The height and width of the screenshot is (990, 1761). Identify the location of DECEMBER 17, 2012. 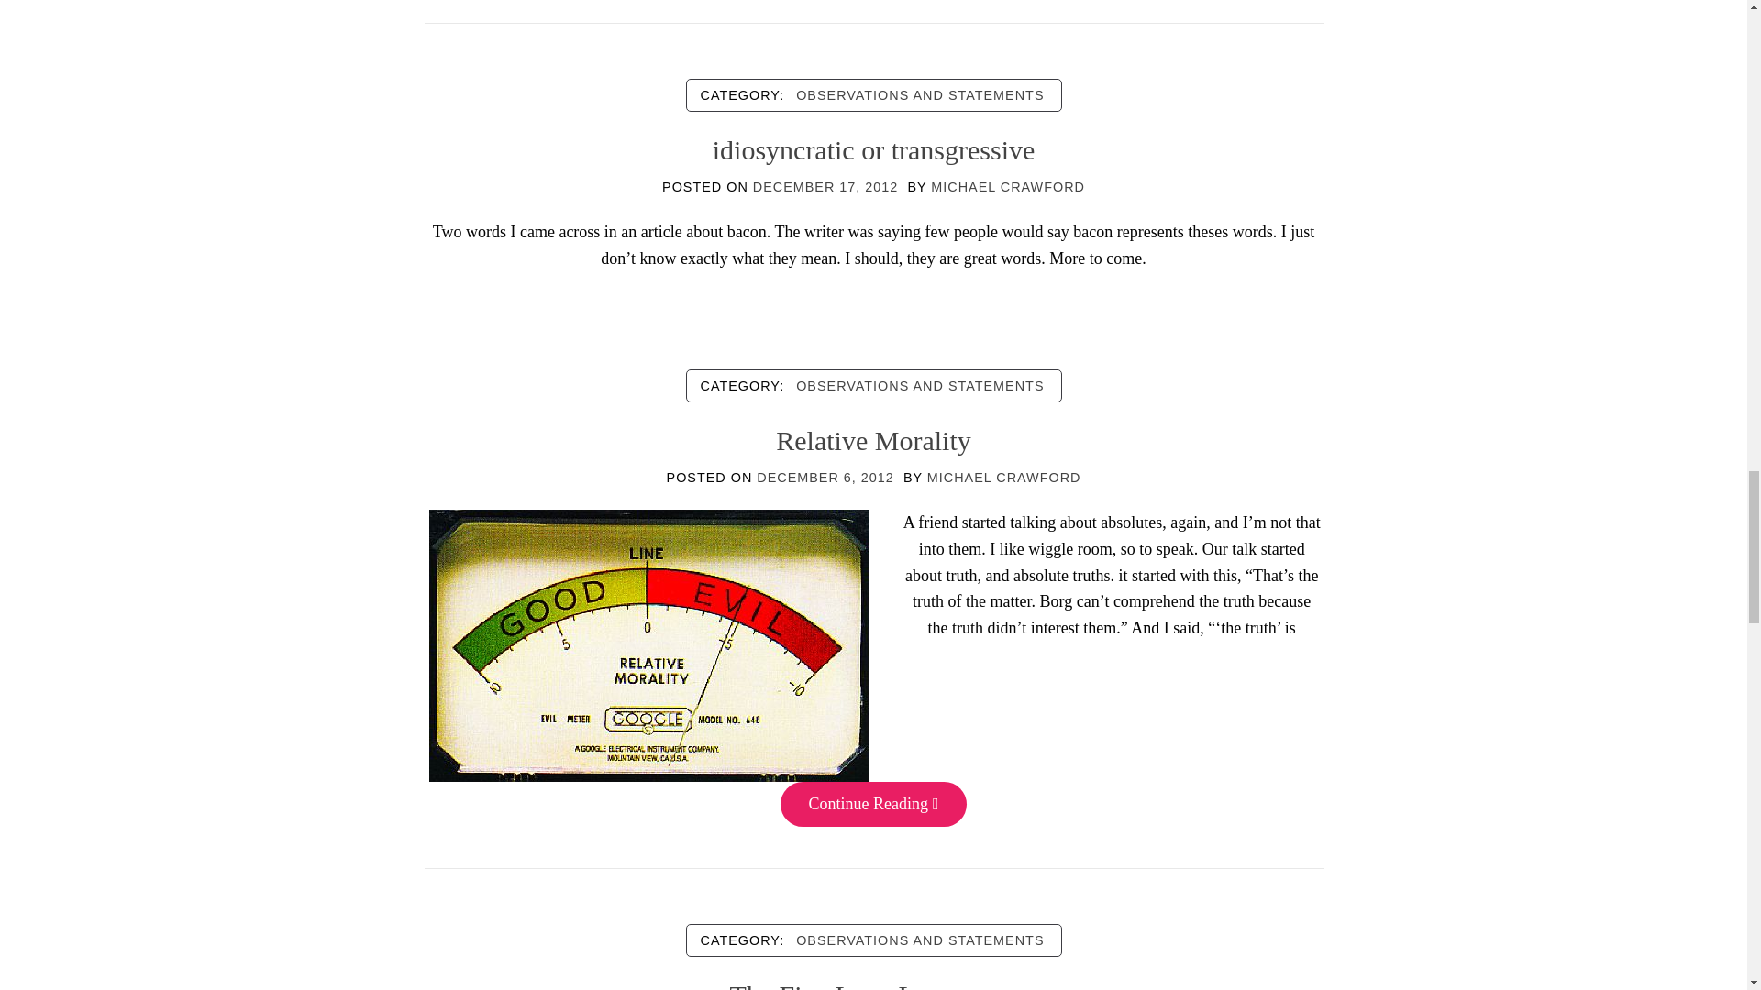
(825, 186).